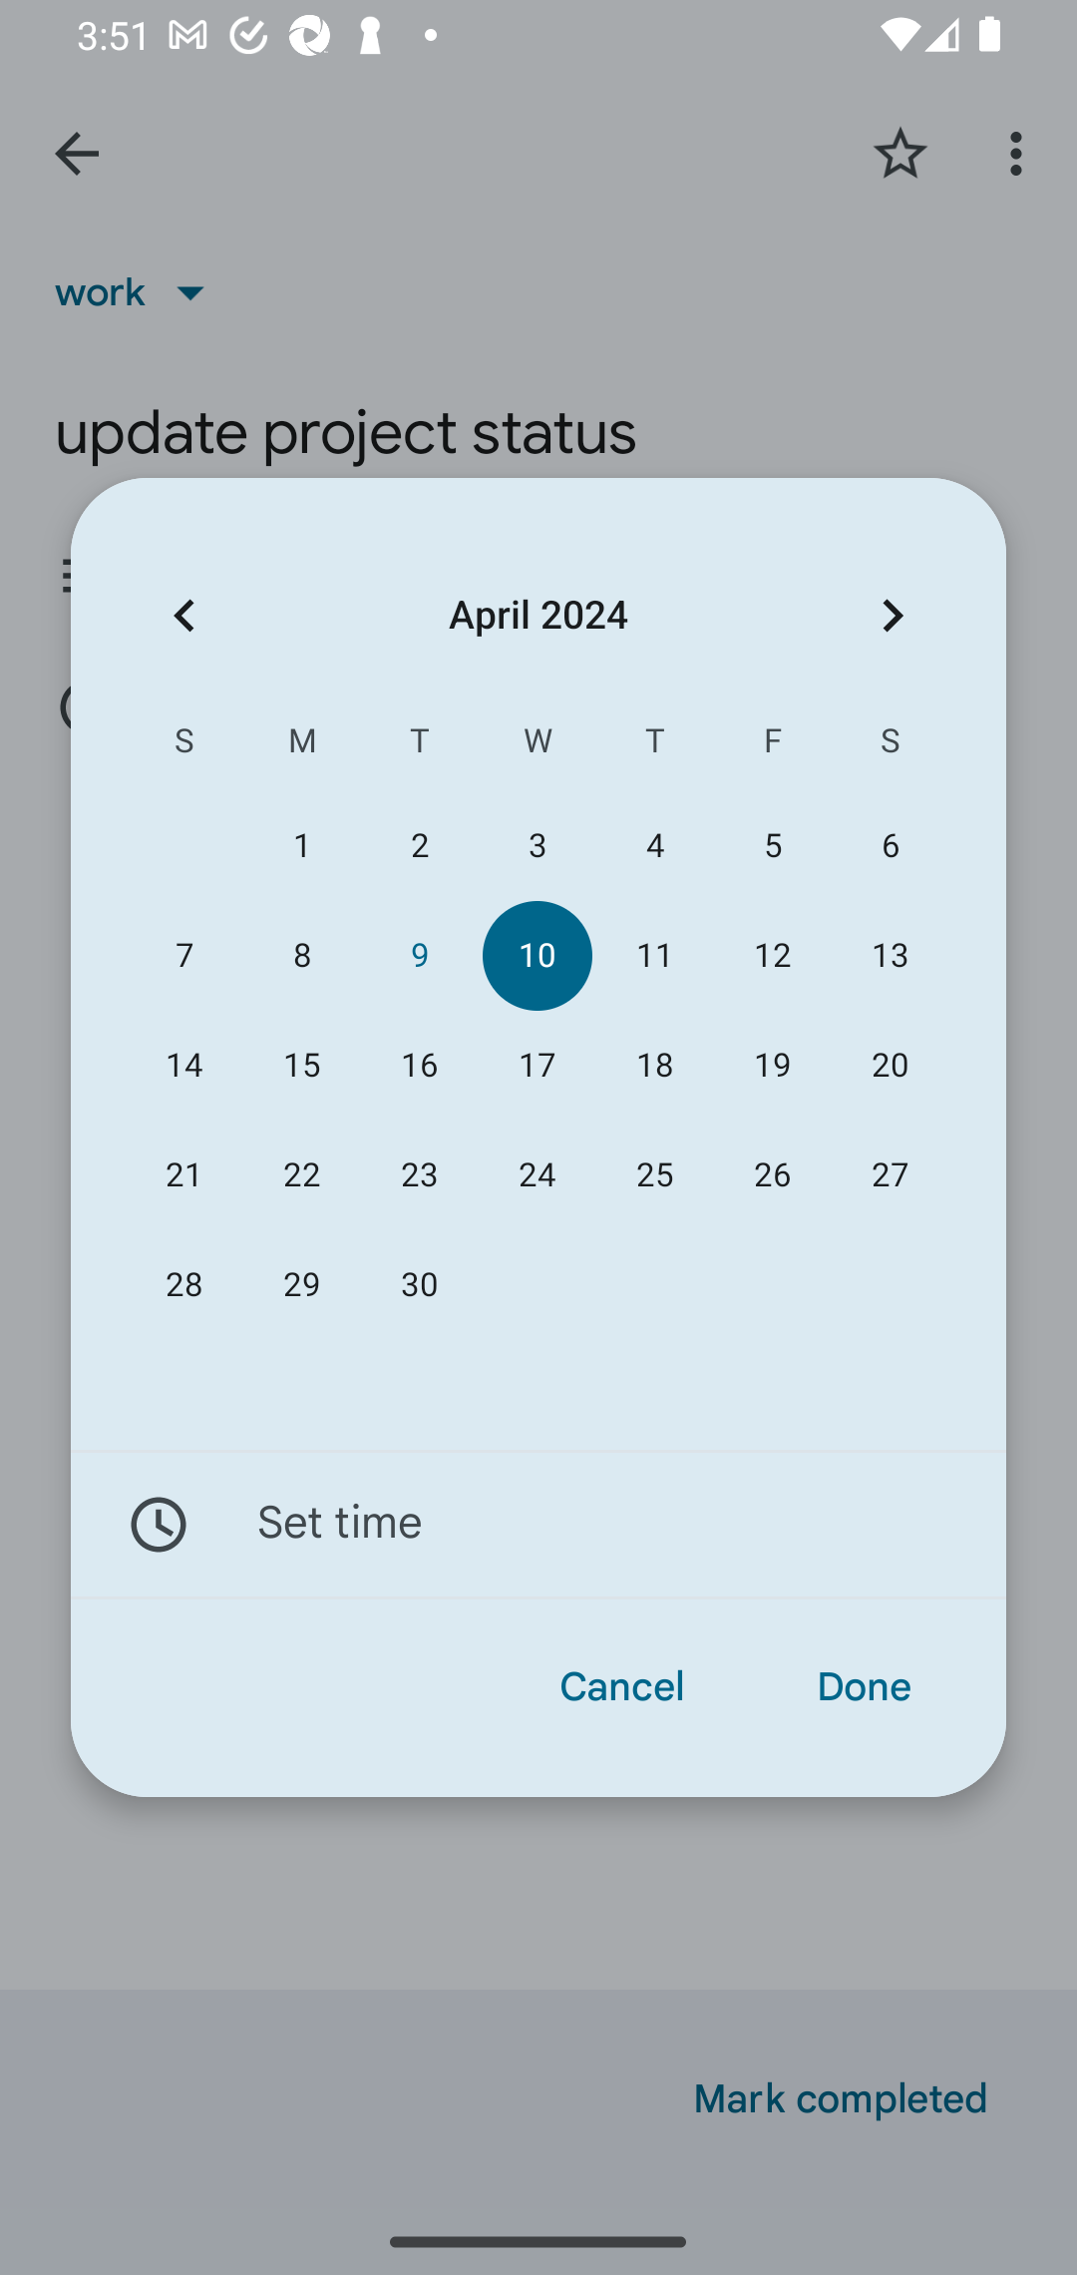 This screenshot has height=2275, width=1077. Describe the element at coordinates (419, 1285) in the screenshot. I see `30 30 April 2024` at that location.